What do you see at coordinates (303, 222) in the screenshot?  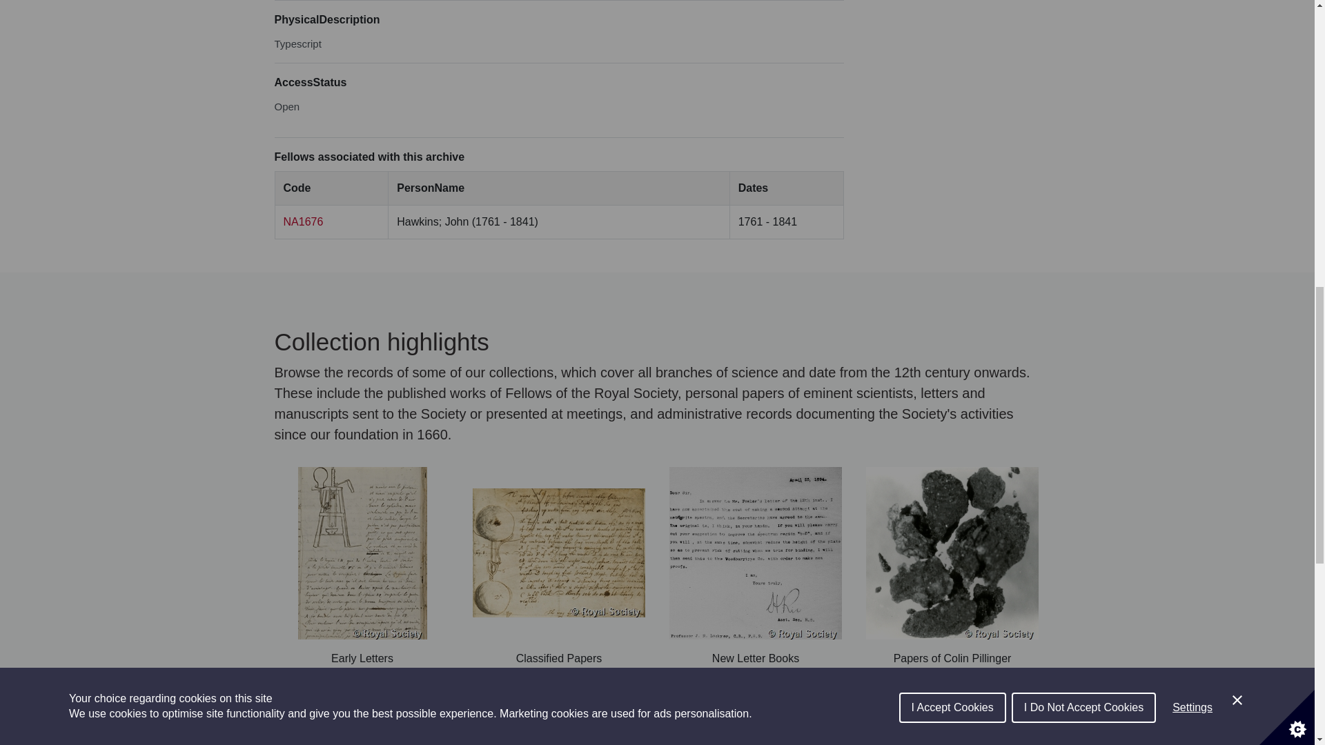 I see `Show related Persons records.` at bounding box center [303, 222].